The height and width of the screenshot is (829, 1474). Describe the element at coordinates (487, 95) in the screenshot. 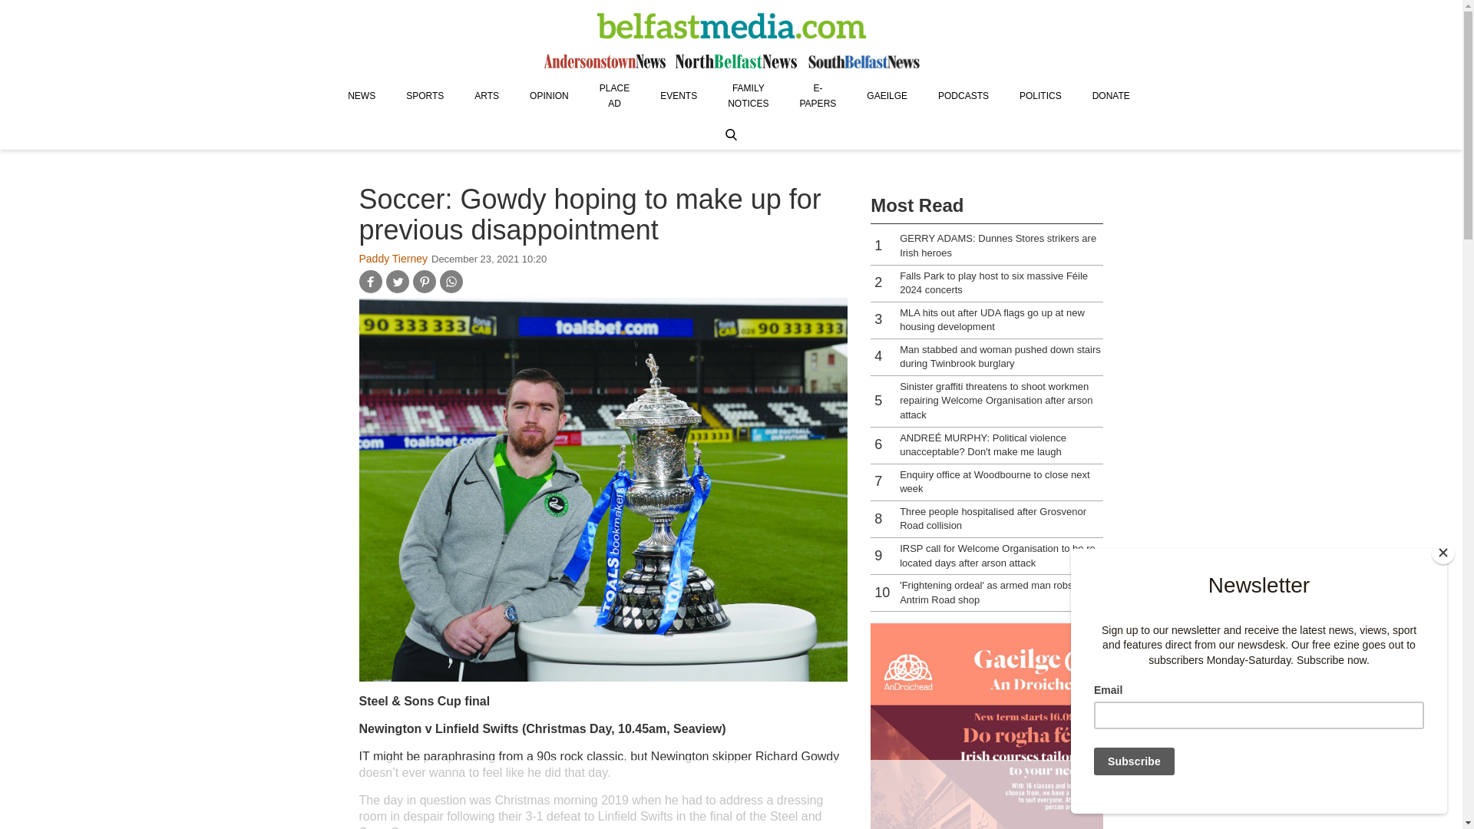

I see `ARTS` at that location.